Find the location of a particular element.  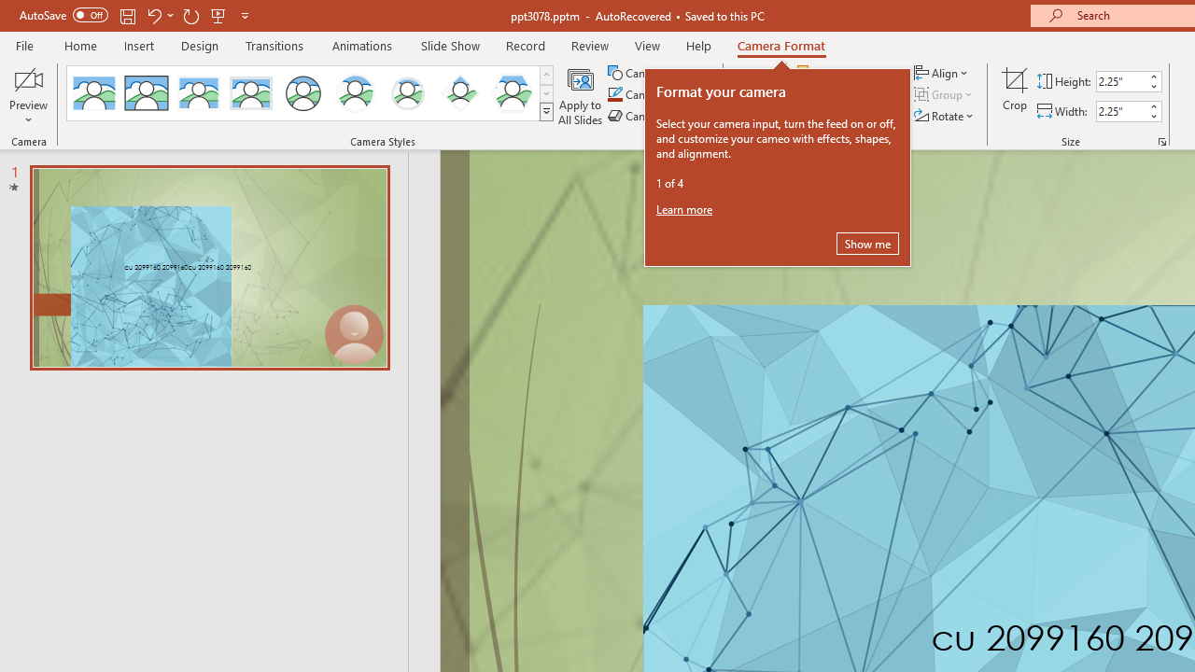

Selection Pane... is located at coordinates (844, 116).